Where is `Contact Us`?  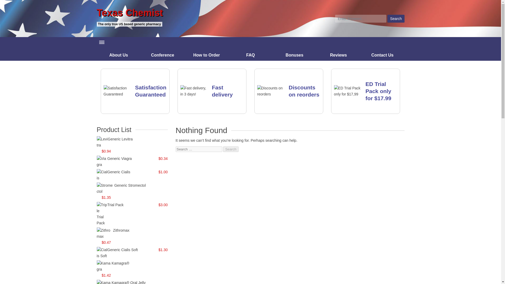
Contact Us is located at coordinates (382, 55).